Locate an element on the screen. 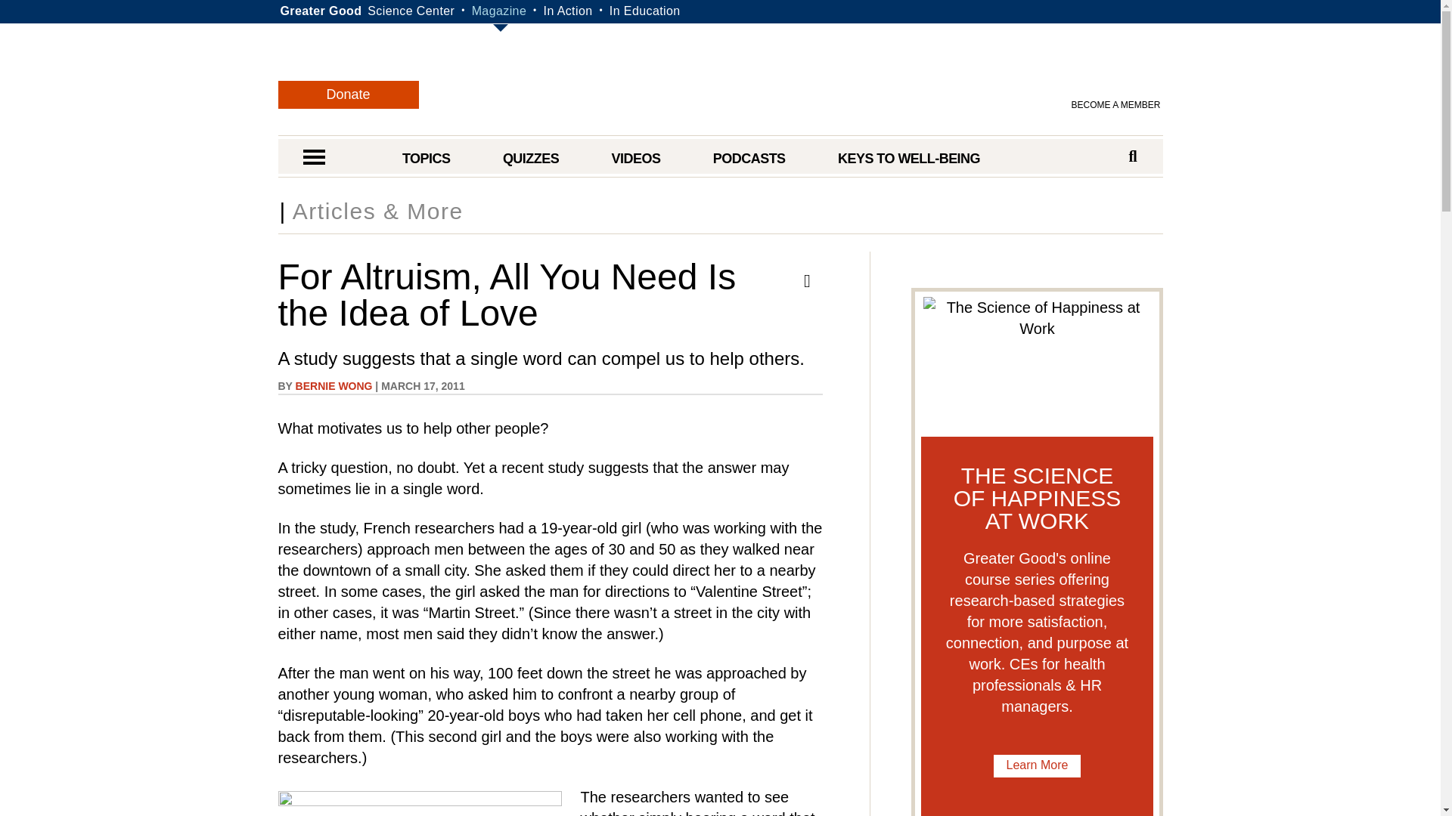 This screenshot has height=816, width=1452. The Science of Happiness at Work is located at coordinates (1036, 363).